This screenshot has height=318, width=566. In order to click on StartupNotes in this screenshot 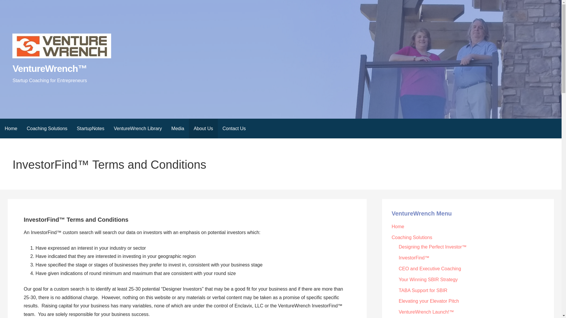, I will do `click(91, 128)`.